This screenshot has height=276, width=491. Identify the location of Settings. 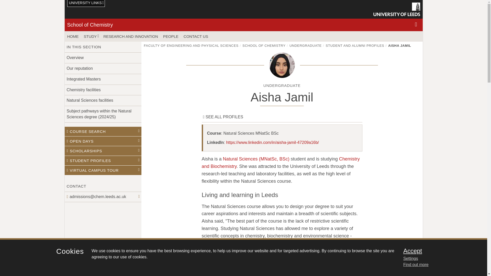
(438, 259).